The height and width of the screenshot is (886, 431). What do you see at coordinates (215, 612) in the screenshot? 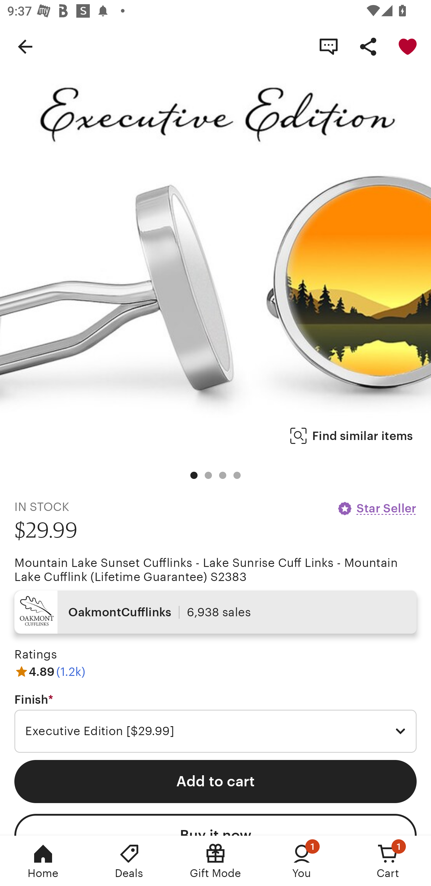
I see `OakmontCufflinks 6,938 sales` at bounding box center [215, 612].